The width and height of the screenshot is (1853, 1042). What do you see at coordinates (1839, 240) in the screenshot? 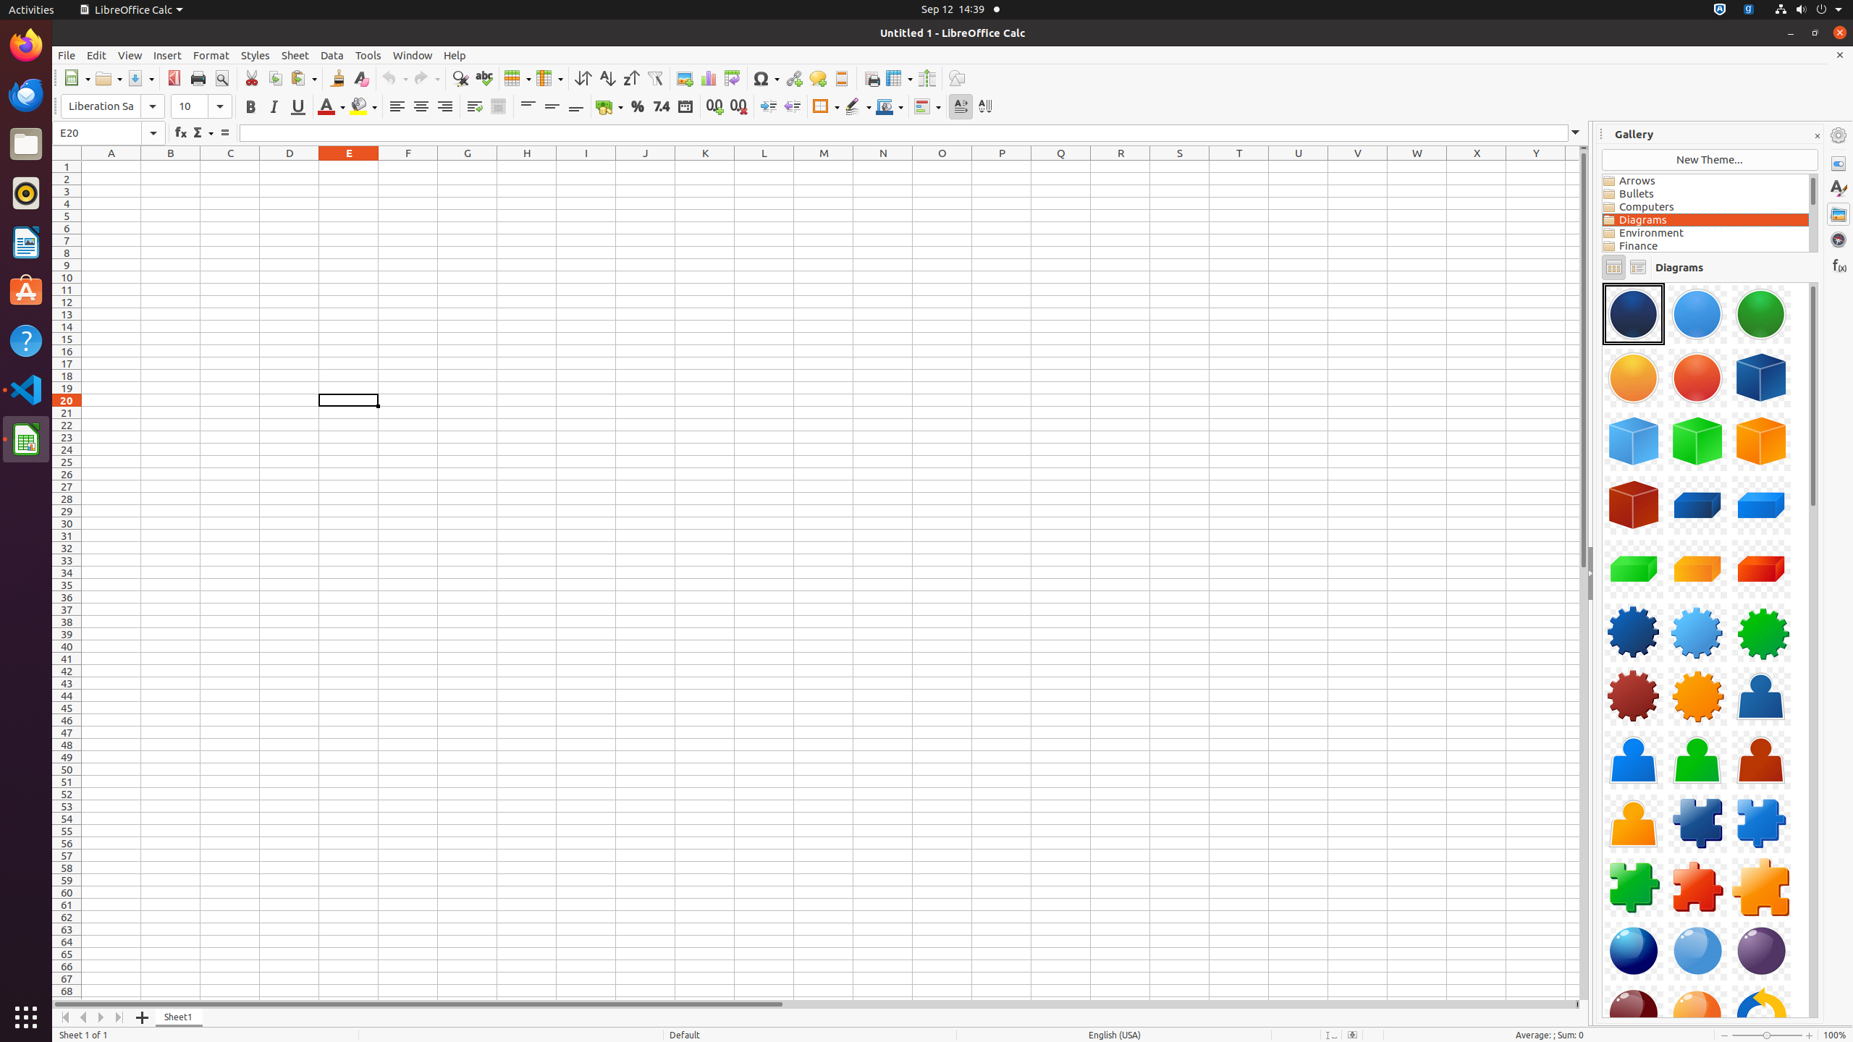
I see `Navigator` at bounding box center [1839, 240].